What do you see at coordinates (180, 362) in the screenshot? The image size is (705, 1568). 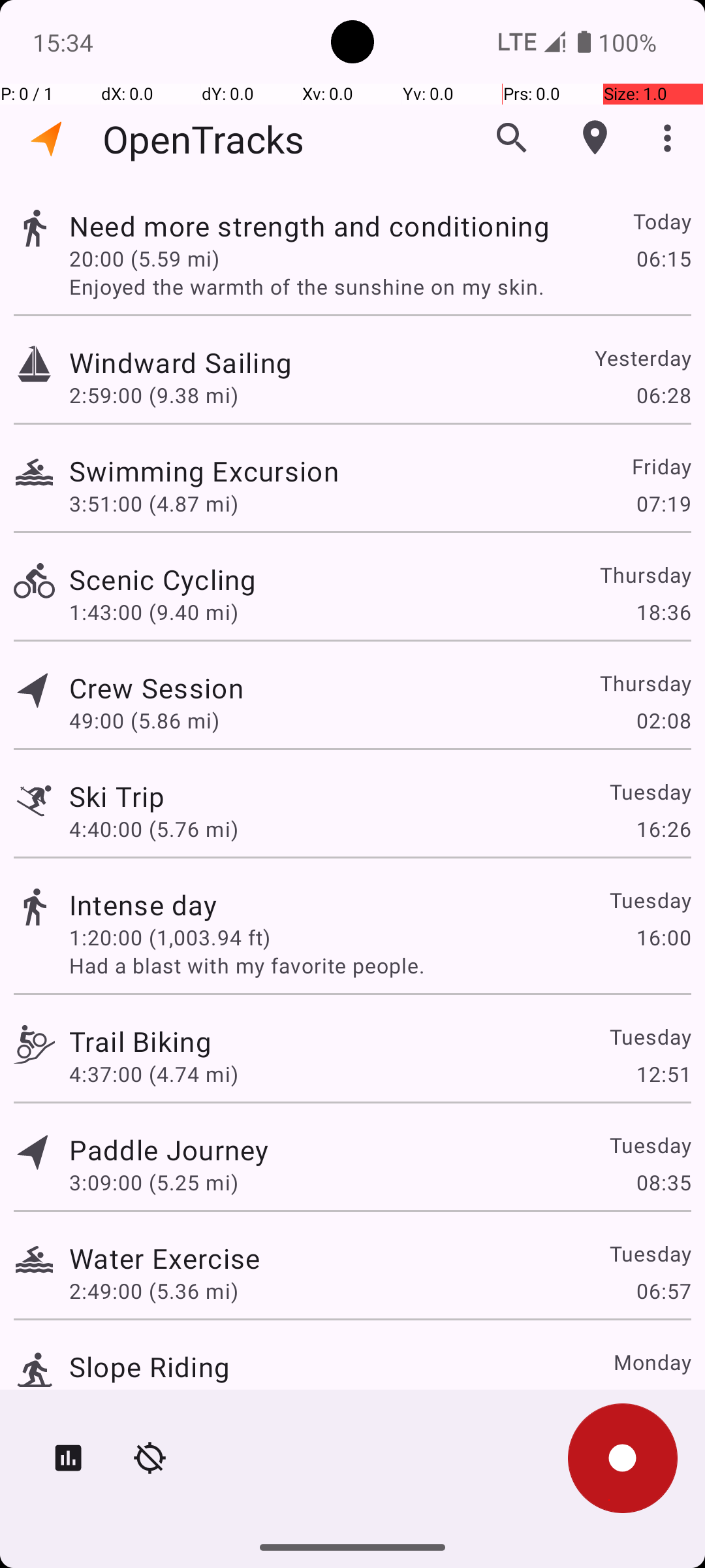 I see `Windward Sailing` at bounding box center [180, 362].